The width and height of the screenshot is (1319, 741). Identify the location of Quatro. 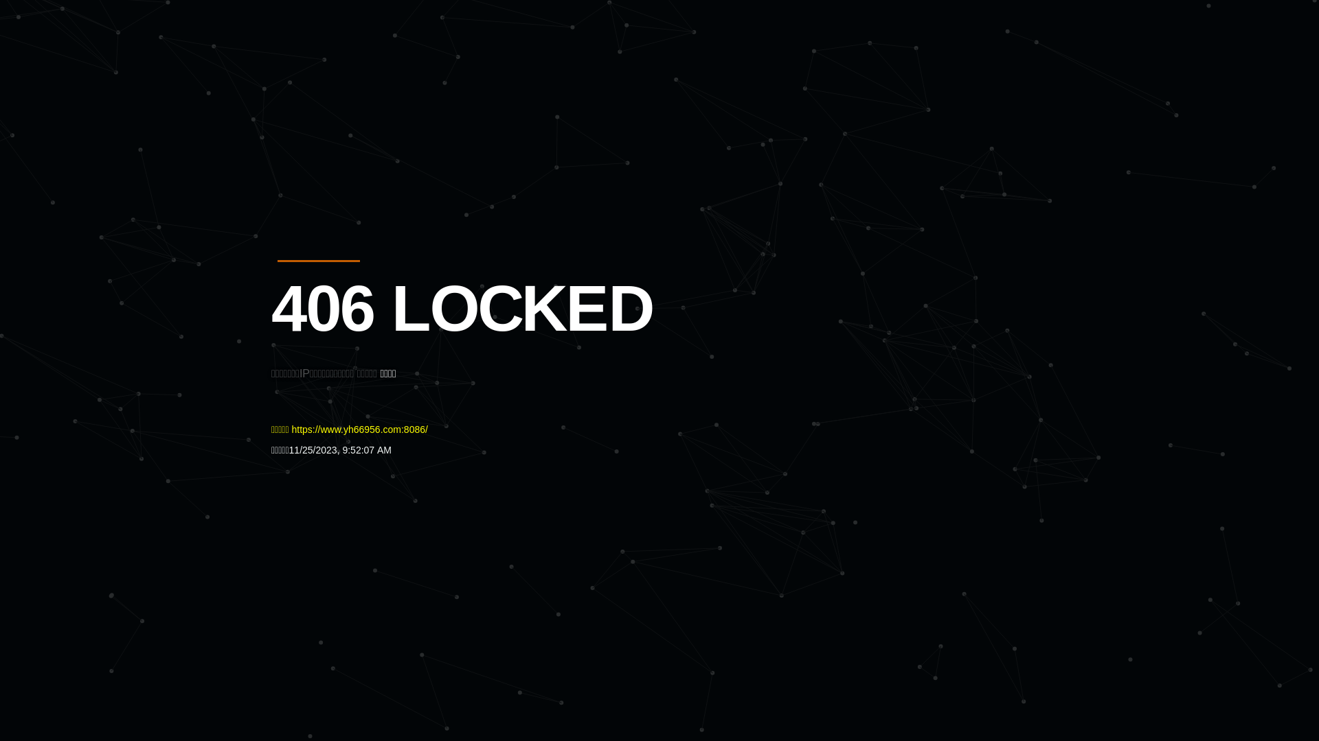
(372, 78).